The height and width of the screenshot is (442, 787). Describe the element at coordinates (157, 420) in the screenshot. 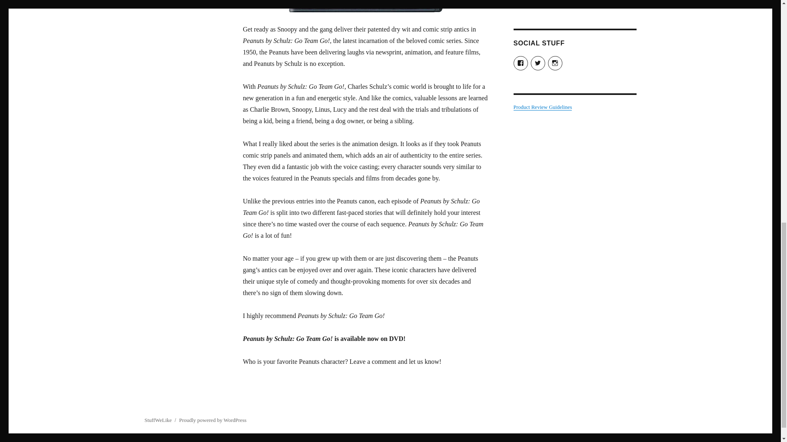

I see `StuffWeLike` at that location.